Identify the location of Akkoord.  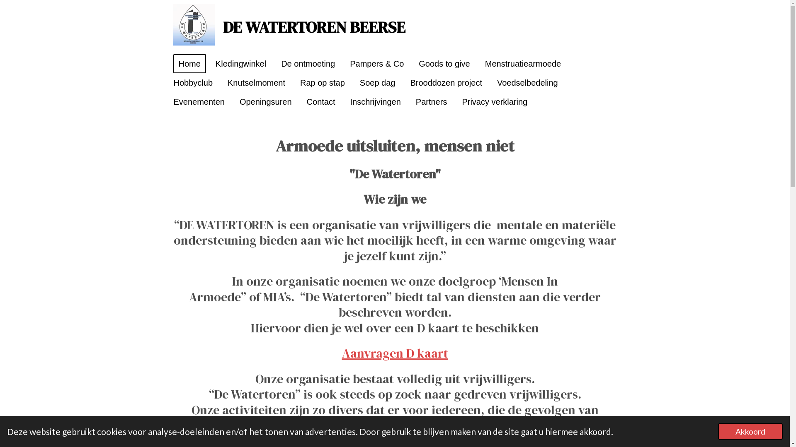
(750, 431).